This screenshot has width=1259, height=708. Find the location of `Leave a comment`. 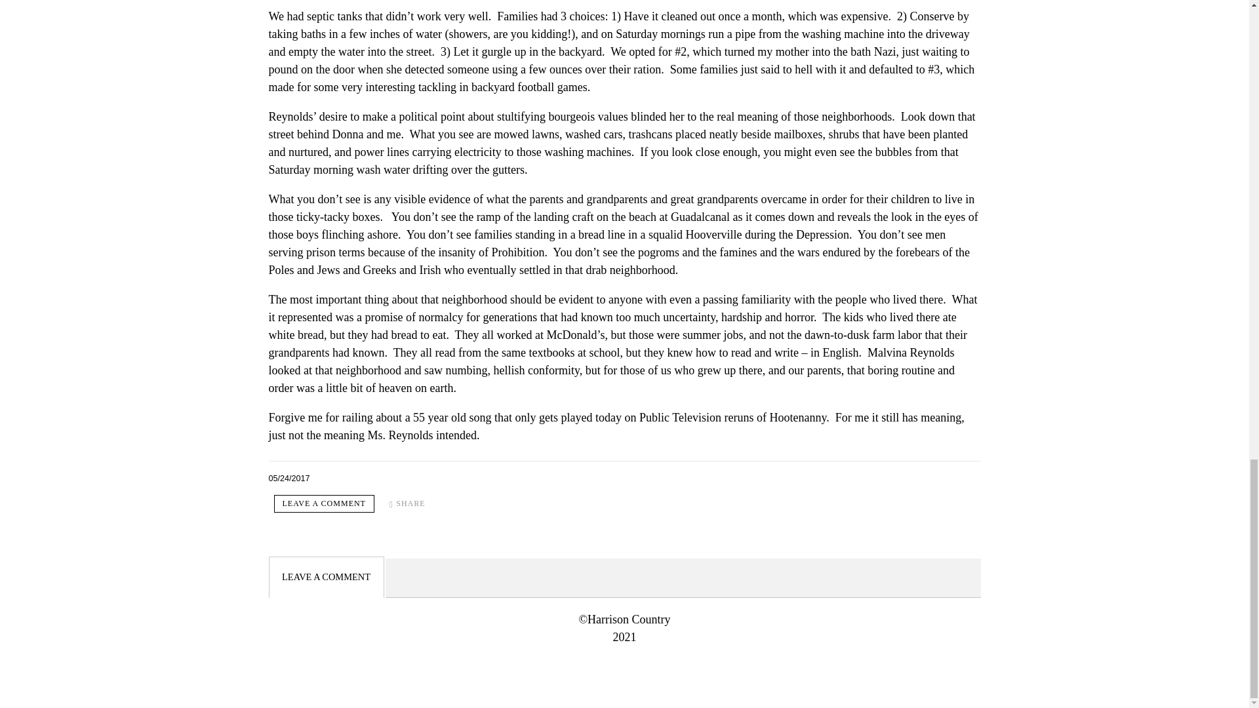

Leave a comment is located at coordinates (324, 503).